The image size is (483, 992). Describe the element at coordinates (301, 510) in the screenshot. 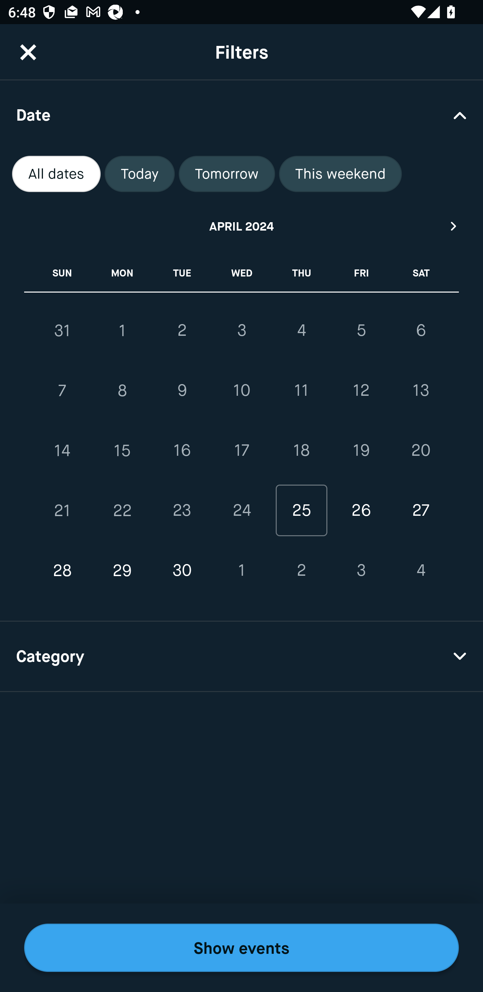

I see `25` at that location.